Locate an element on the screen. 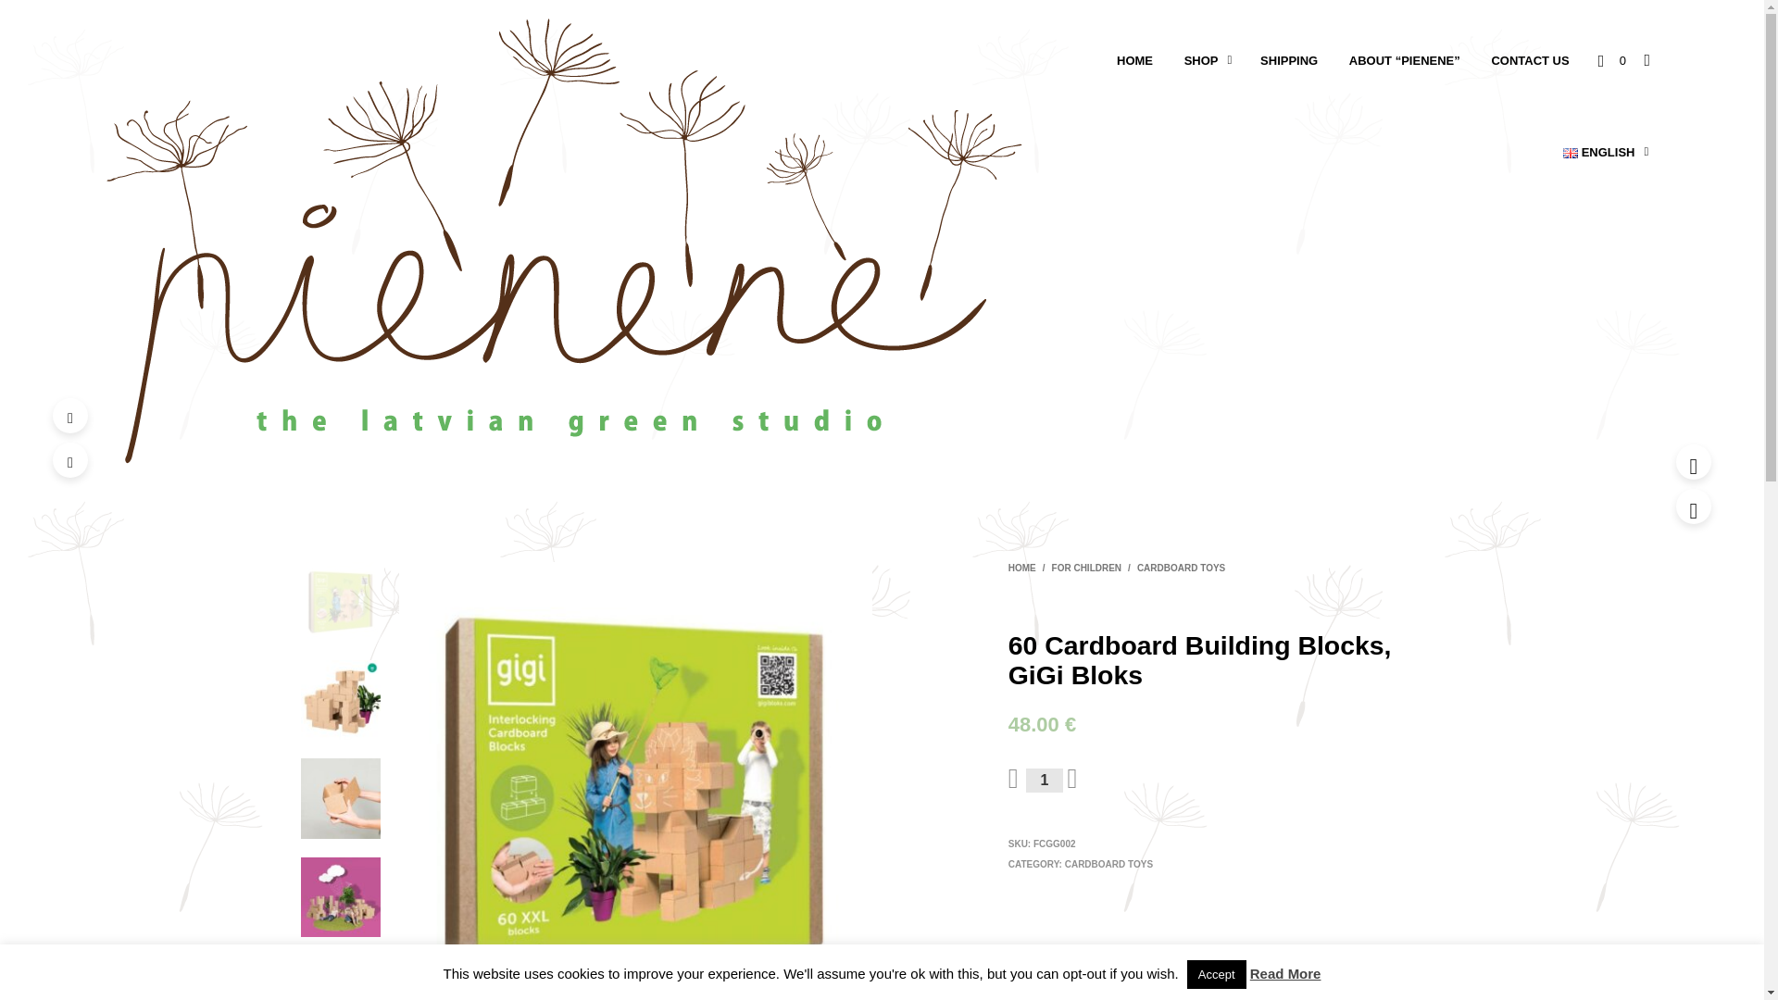  SHIPPING is located at coordinates (1289, 60).